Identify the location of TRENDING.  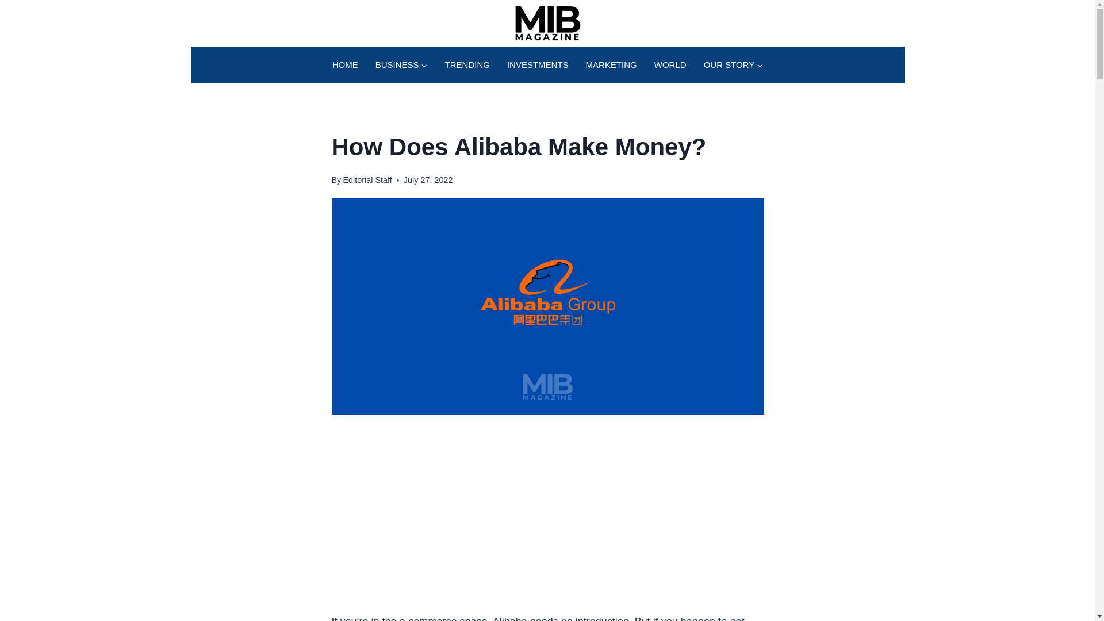
(467, 64).